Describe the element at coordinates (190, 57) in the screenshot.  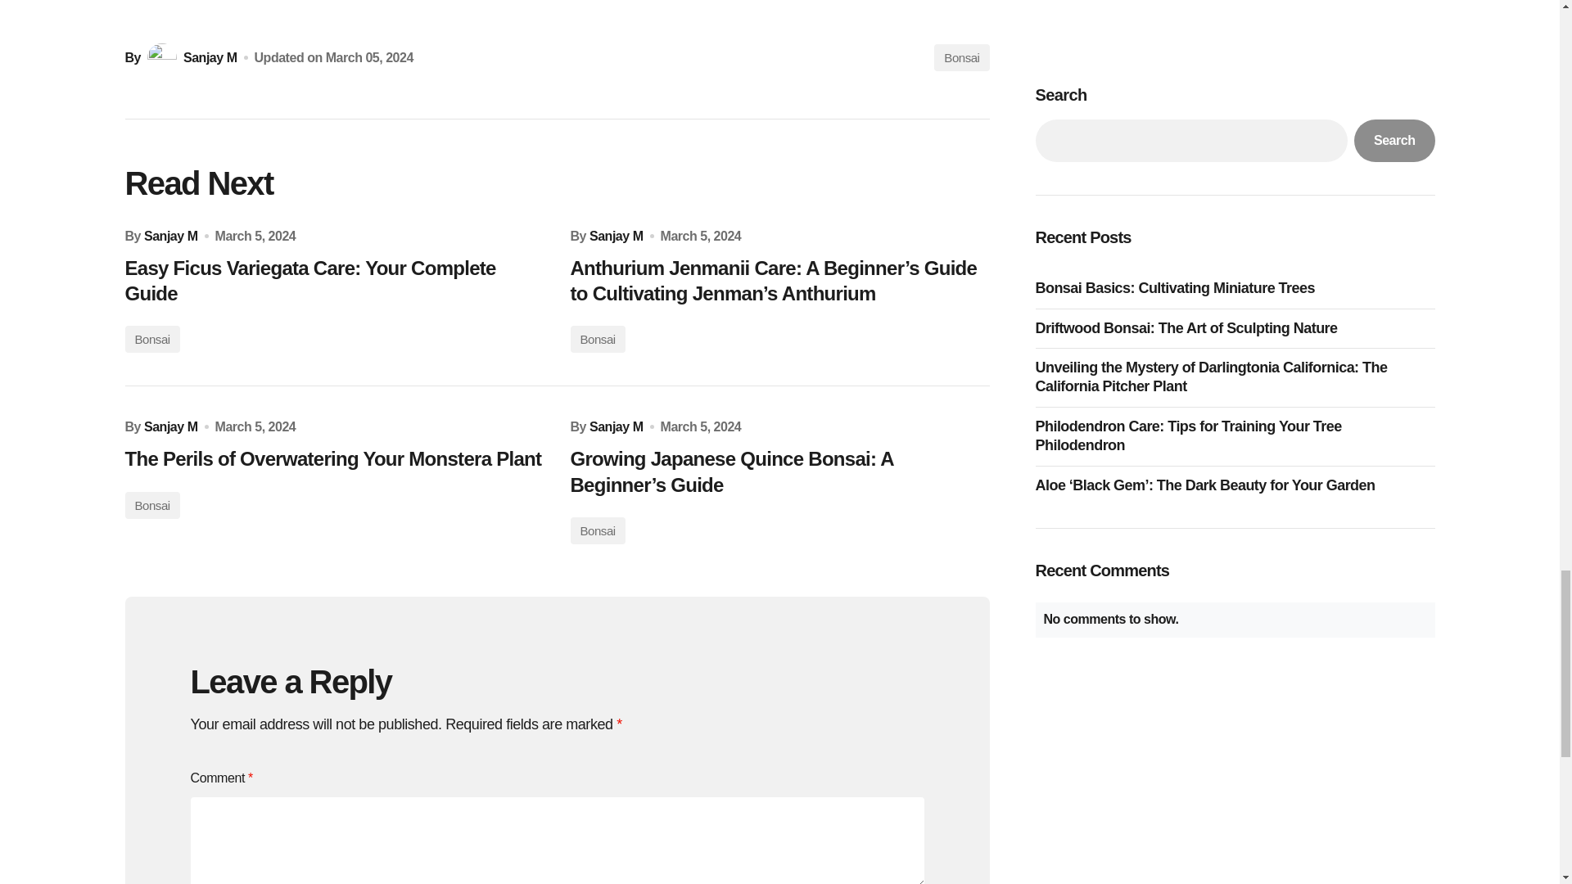
I see `Sanjay M` at that location.